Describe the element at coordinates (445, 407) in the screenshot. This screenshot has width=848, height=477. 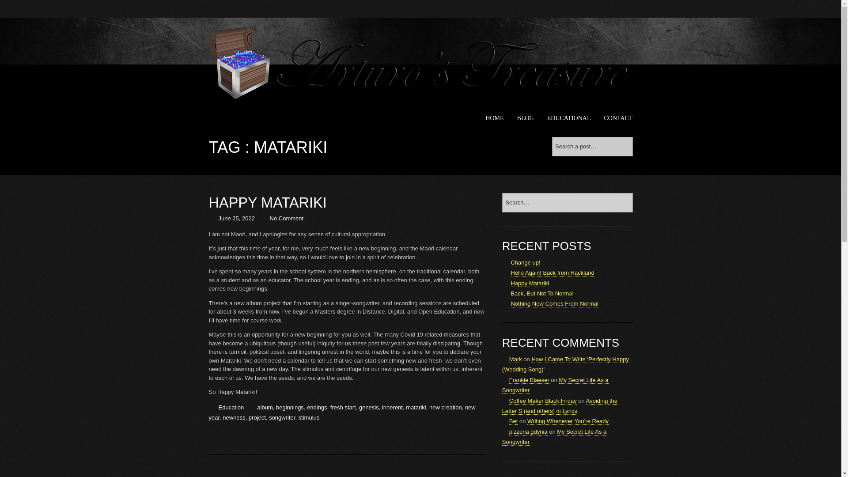
I see `new creation` at that location.